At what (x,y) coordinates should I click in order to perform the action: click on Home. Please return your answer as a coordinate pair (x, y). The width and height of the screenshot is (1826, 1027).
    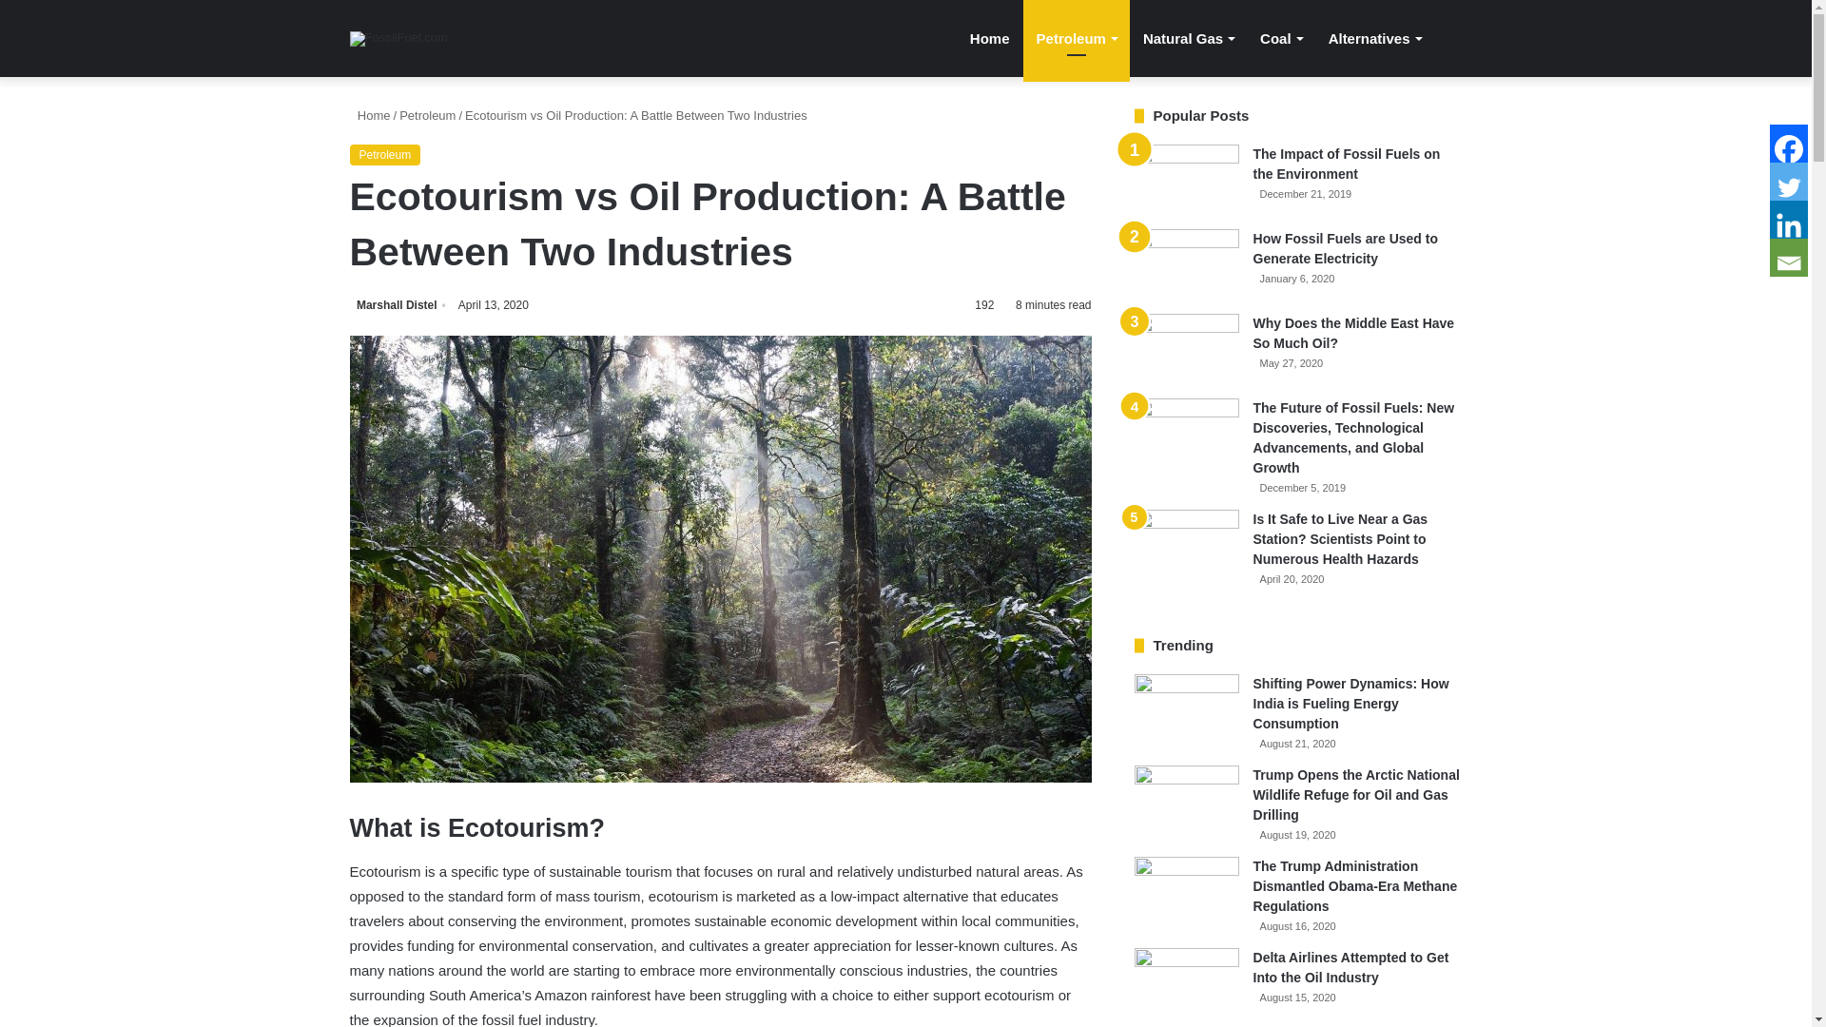
    Looking at the image, I should click on (370, 115).